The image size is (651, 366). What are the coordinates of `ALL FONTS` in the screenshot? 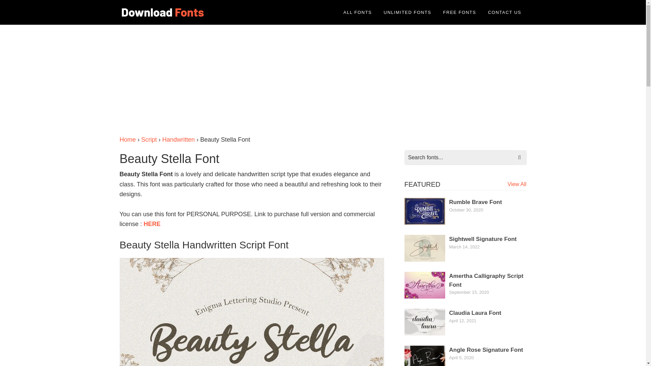 It's located at (357, 12).